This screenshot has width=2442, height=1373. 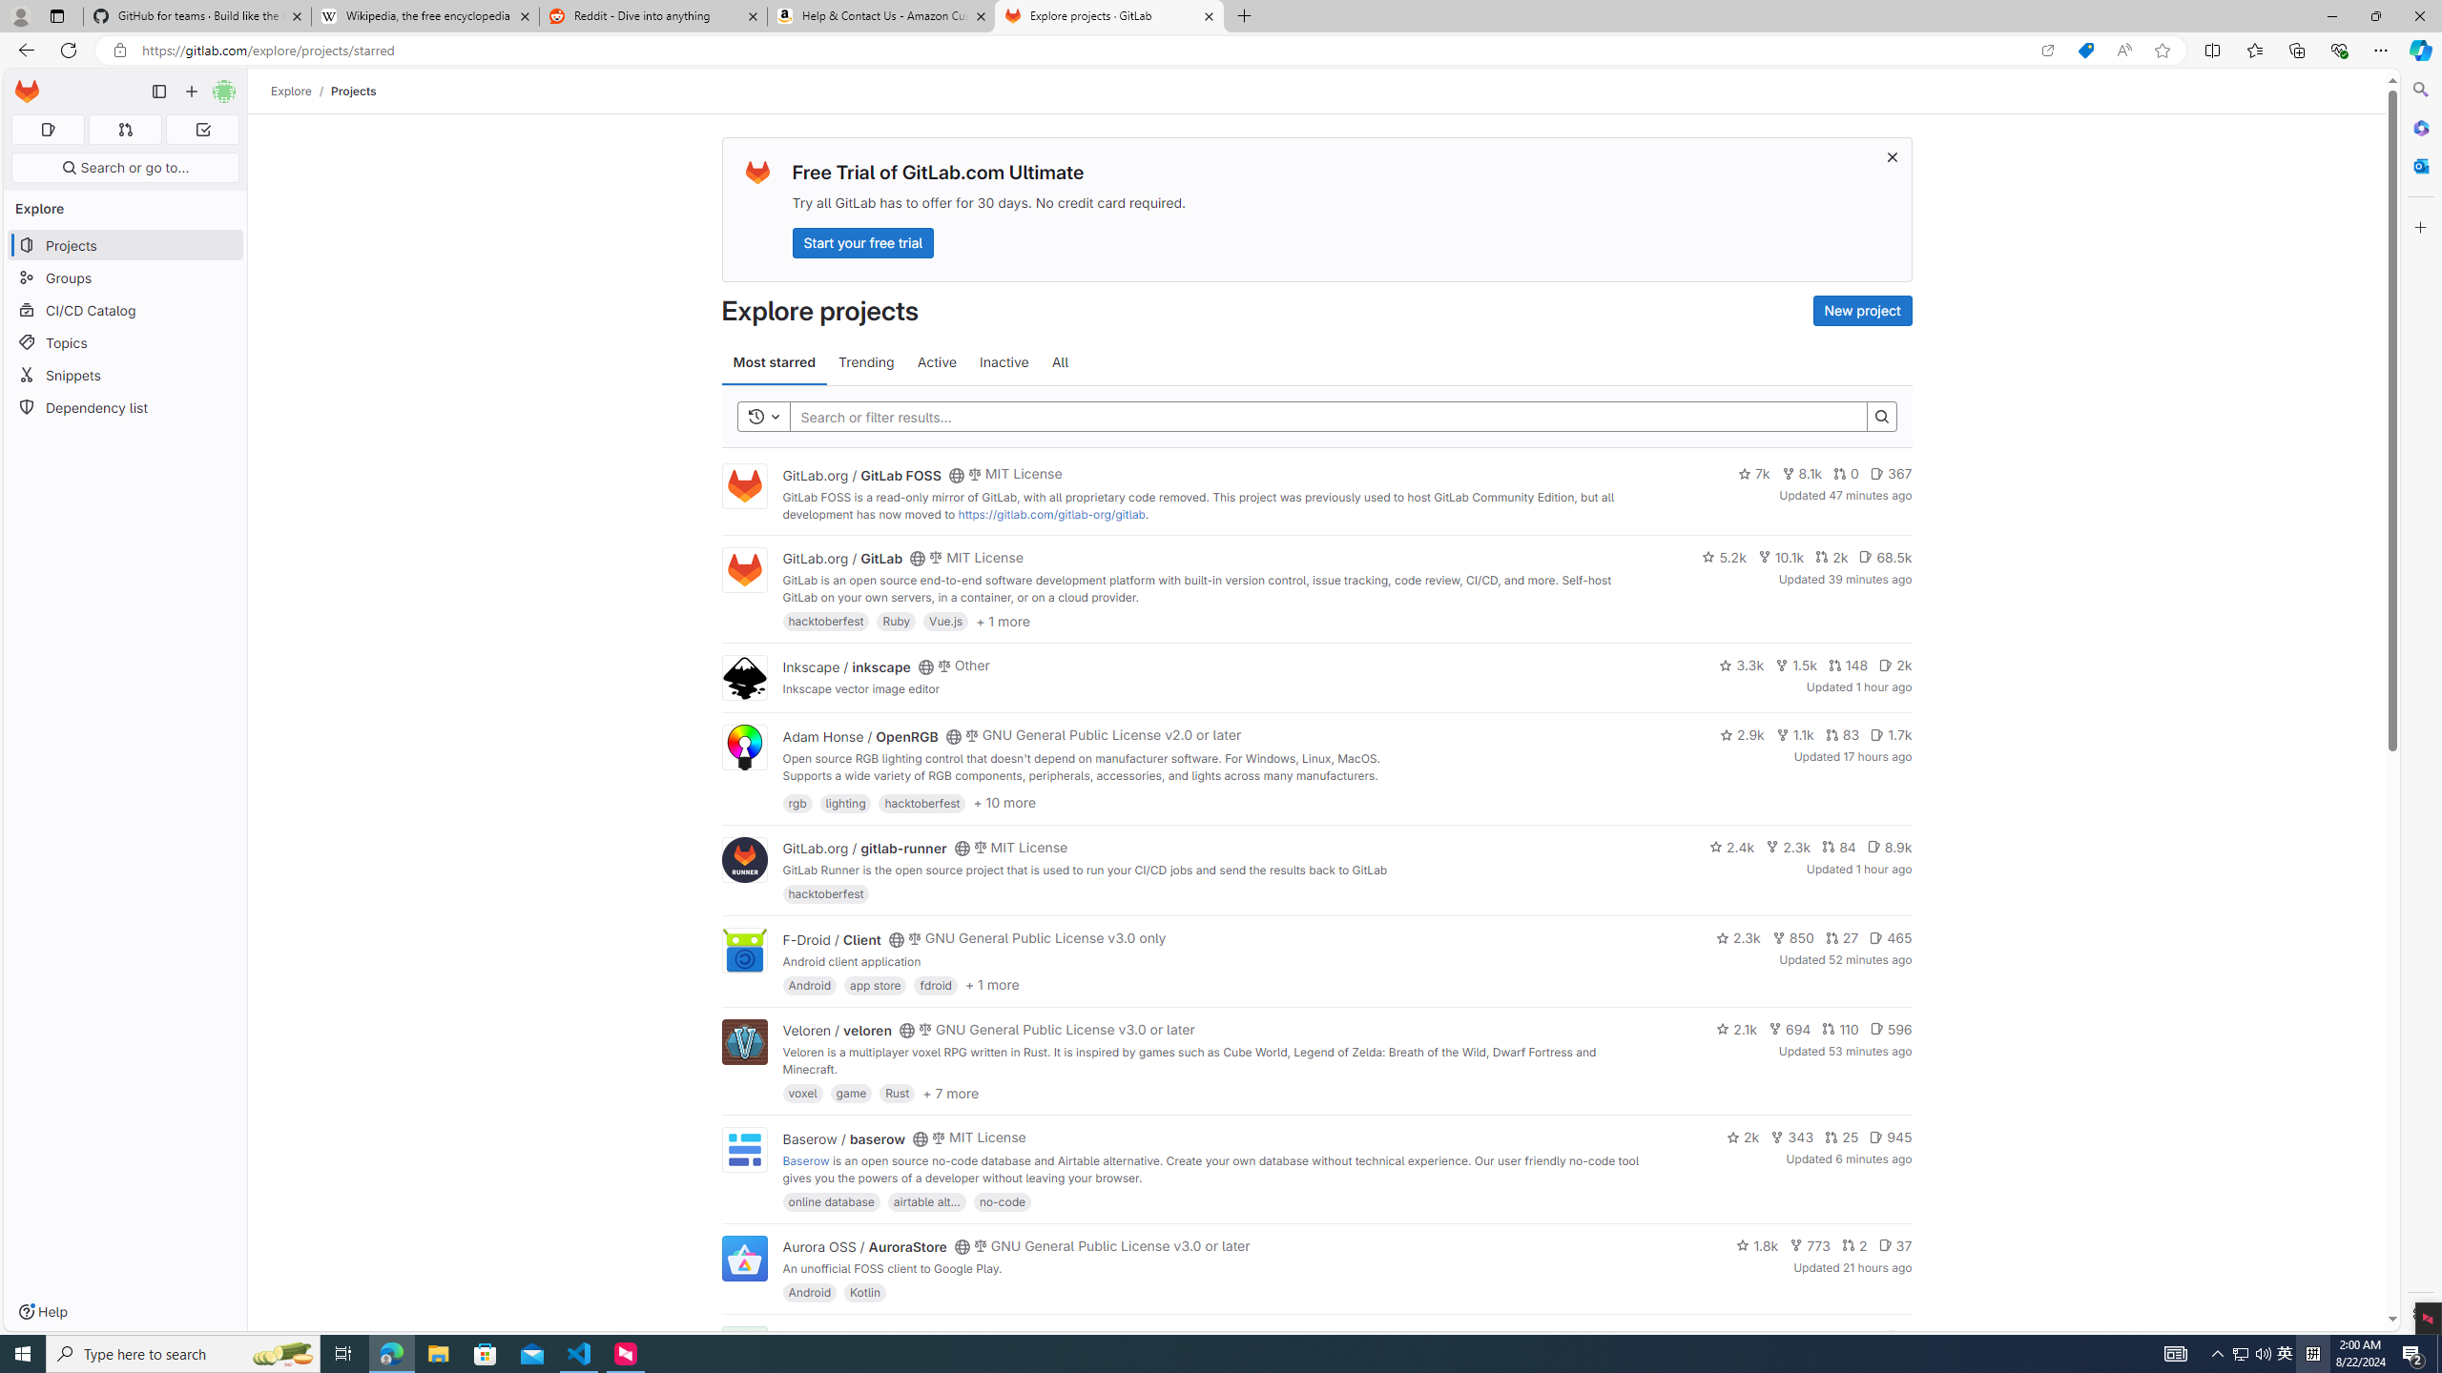 What do you see at coordinates (1842, 734) in the screenshot?
I see `83` at bounding box center [1842, 734].